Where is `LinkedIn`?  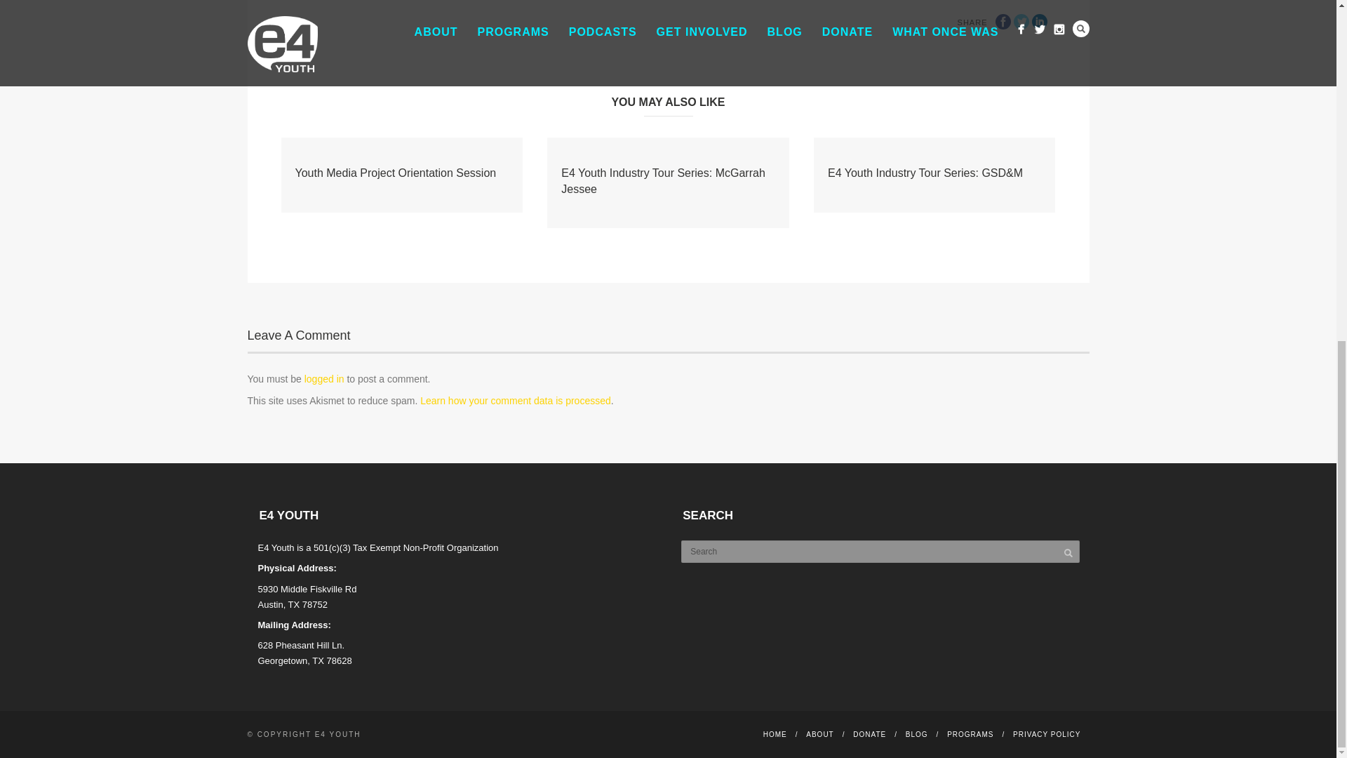
LinkedIn is located at coordinates (1038, 22).